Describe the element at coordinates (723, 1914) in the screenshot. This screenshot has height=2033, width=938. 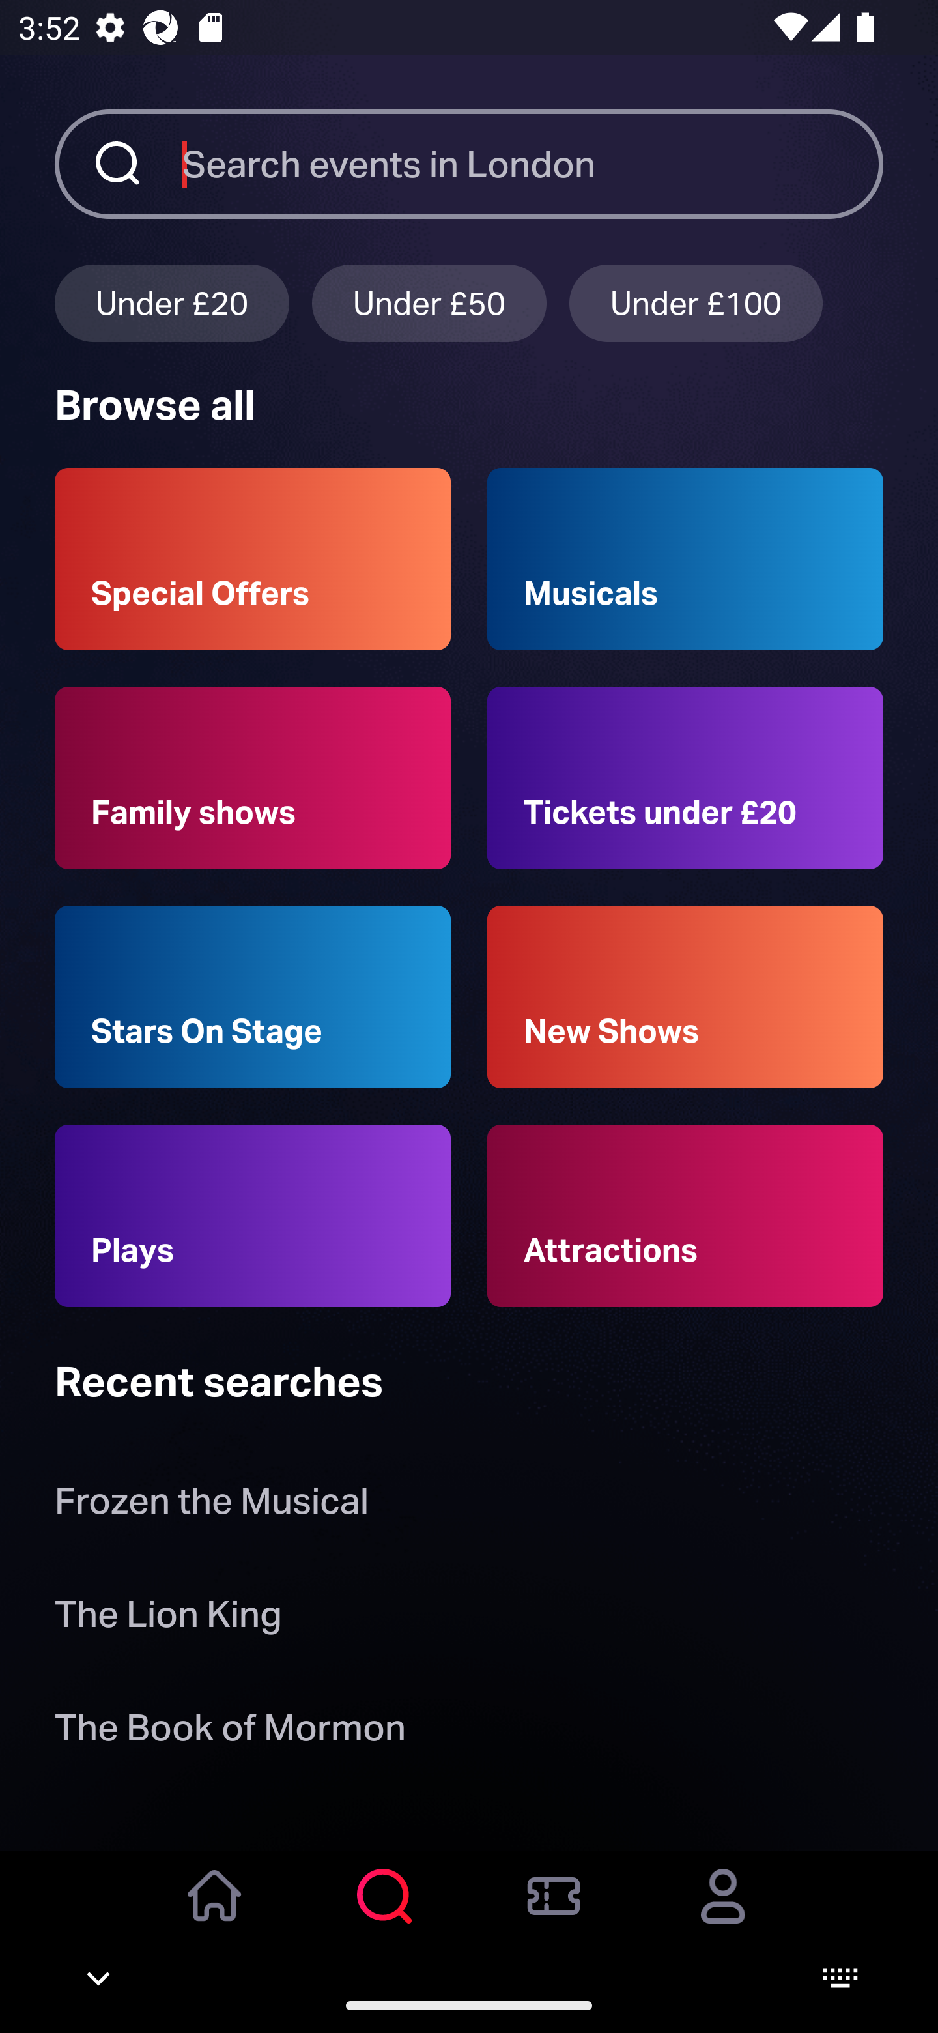
I see `Account` at that location.